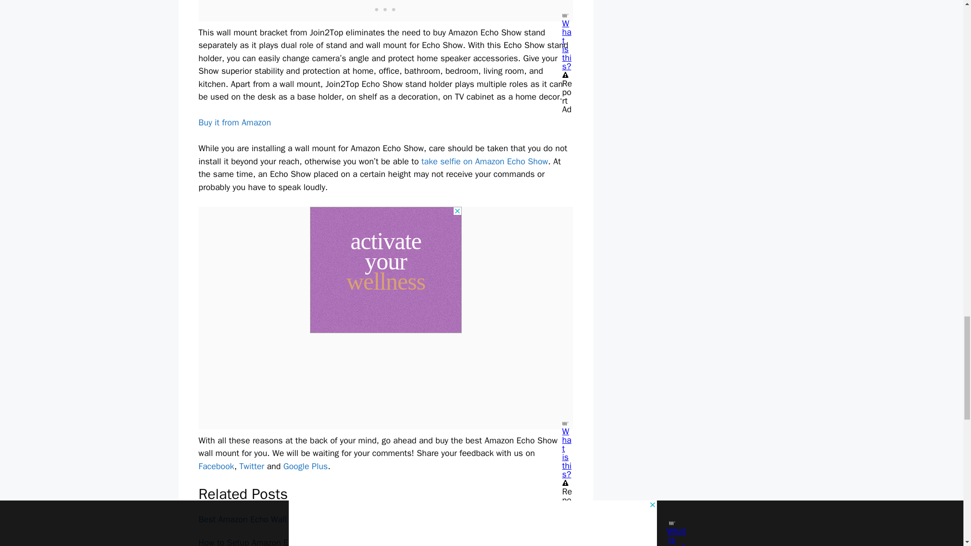  Describe the element at coordinates (234, 122) in the screenshot. I see `Buy it from Amazon` at that location.